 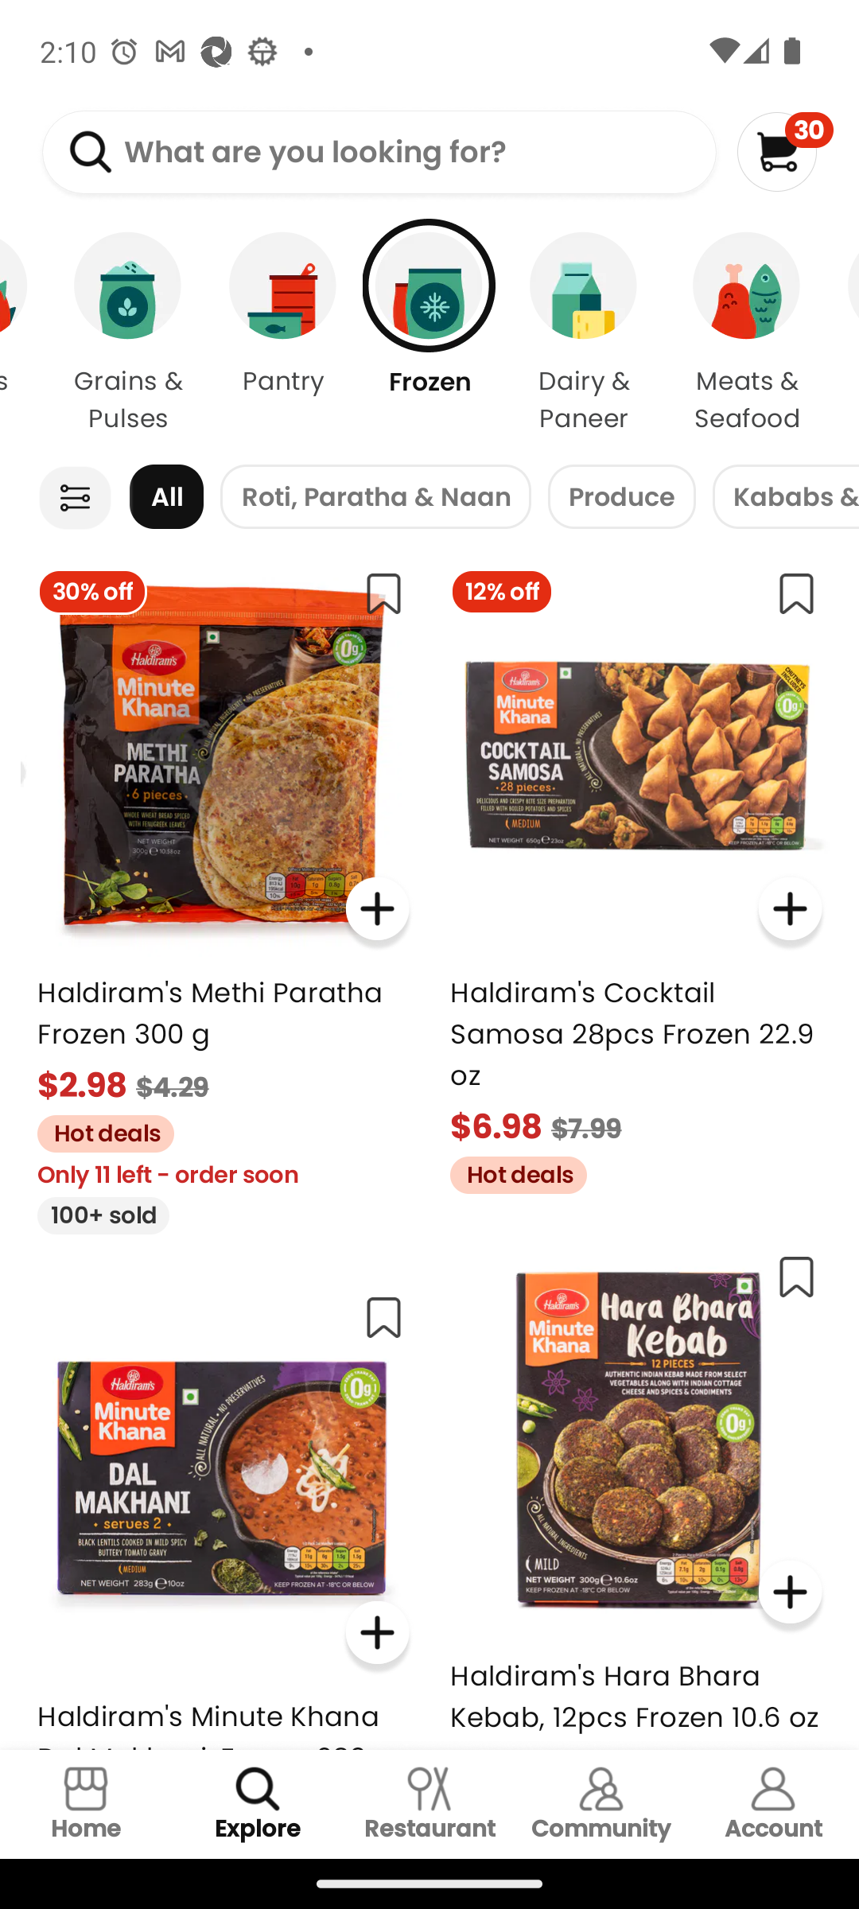 I want to click on Grains & Pulses, so click(x=128, y=334).